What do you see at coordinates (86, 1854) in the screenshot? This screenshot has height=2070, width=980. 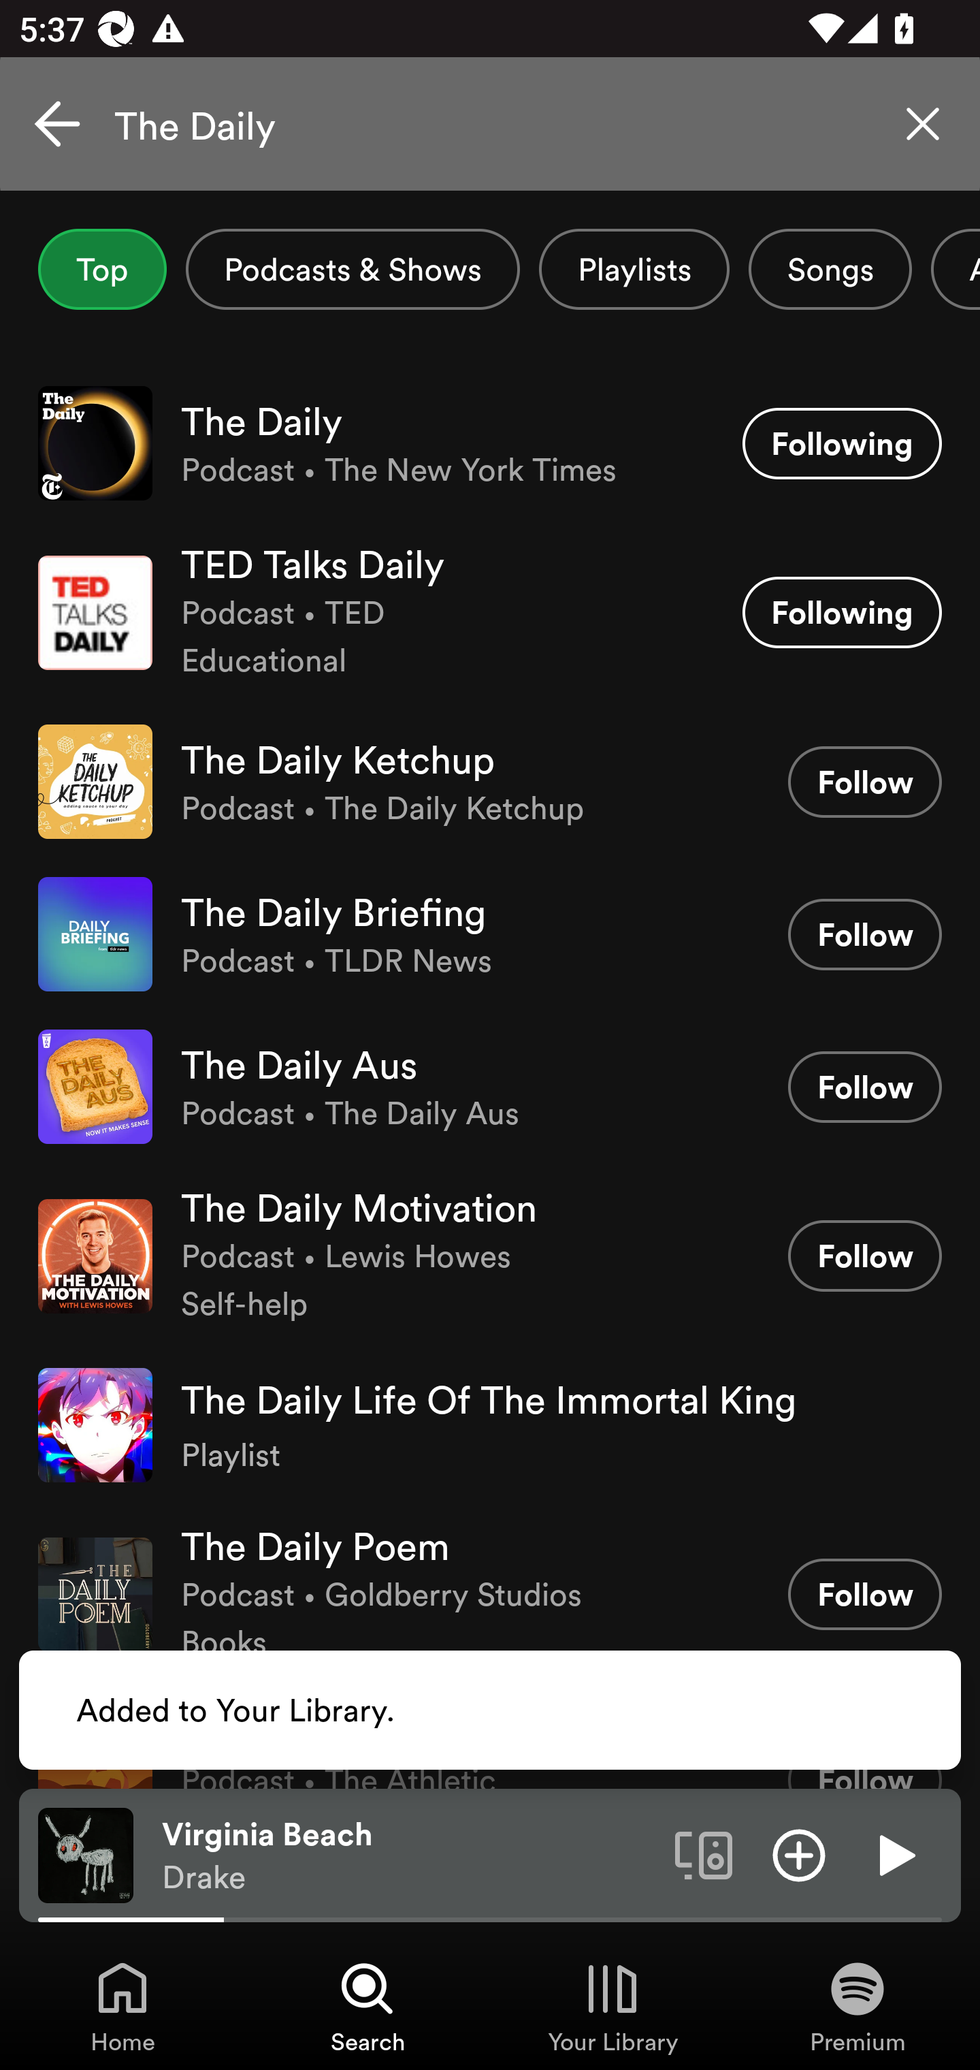 I see `The cover art of the currently playing track` at bounding box center [86, 1854].